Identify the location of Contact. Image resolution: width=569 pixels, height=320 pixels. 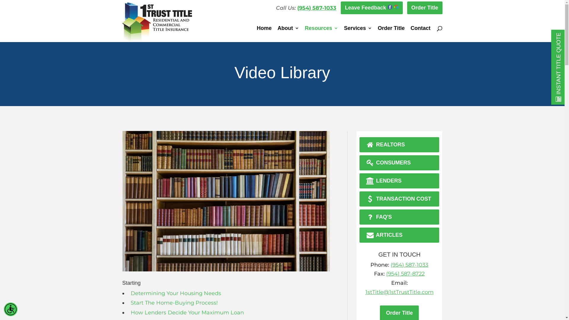
(421, 34).